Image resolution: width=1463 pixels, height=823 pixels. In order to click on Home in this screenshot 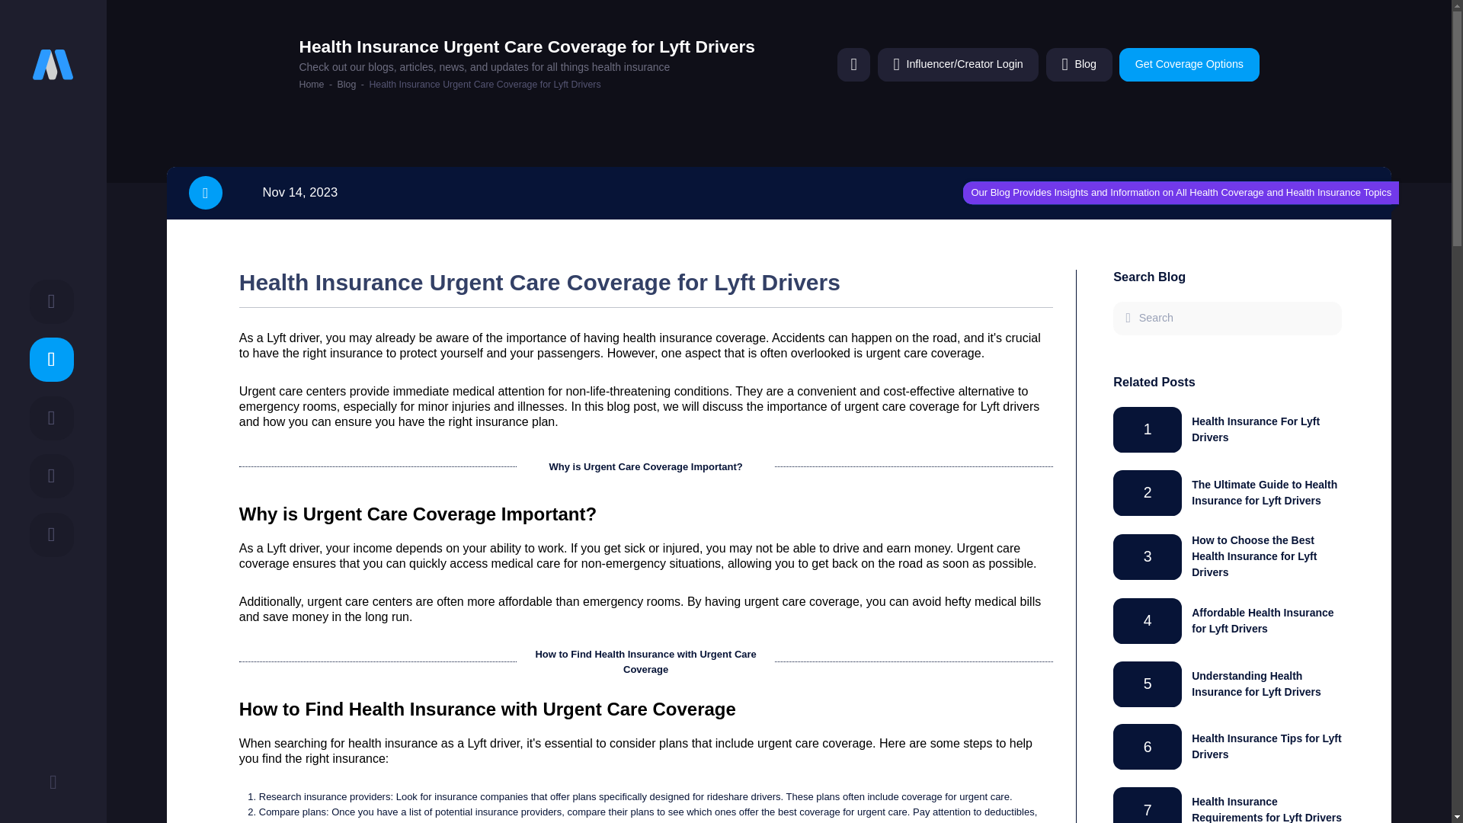, I will do `click(311, 84)`.